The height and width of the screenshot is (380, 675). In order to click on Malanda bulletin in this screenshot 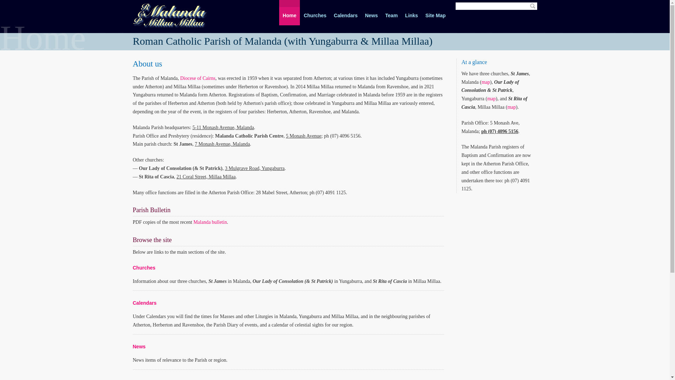, I will do `click(210, 222)`.